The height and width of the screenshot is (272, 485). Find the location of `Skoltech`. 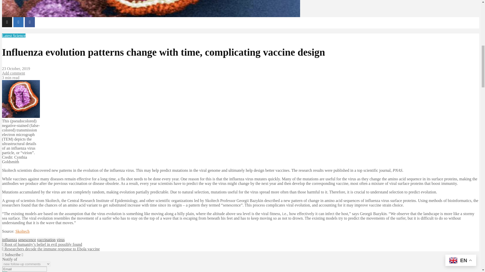

Skoltech is located at coordinates (22, 231).